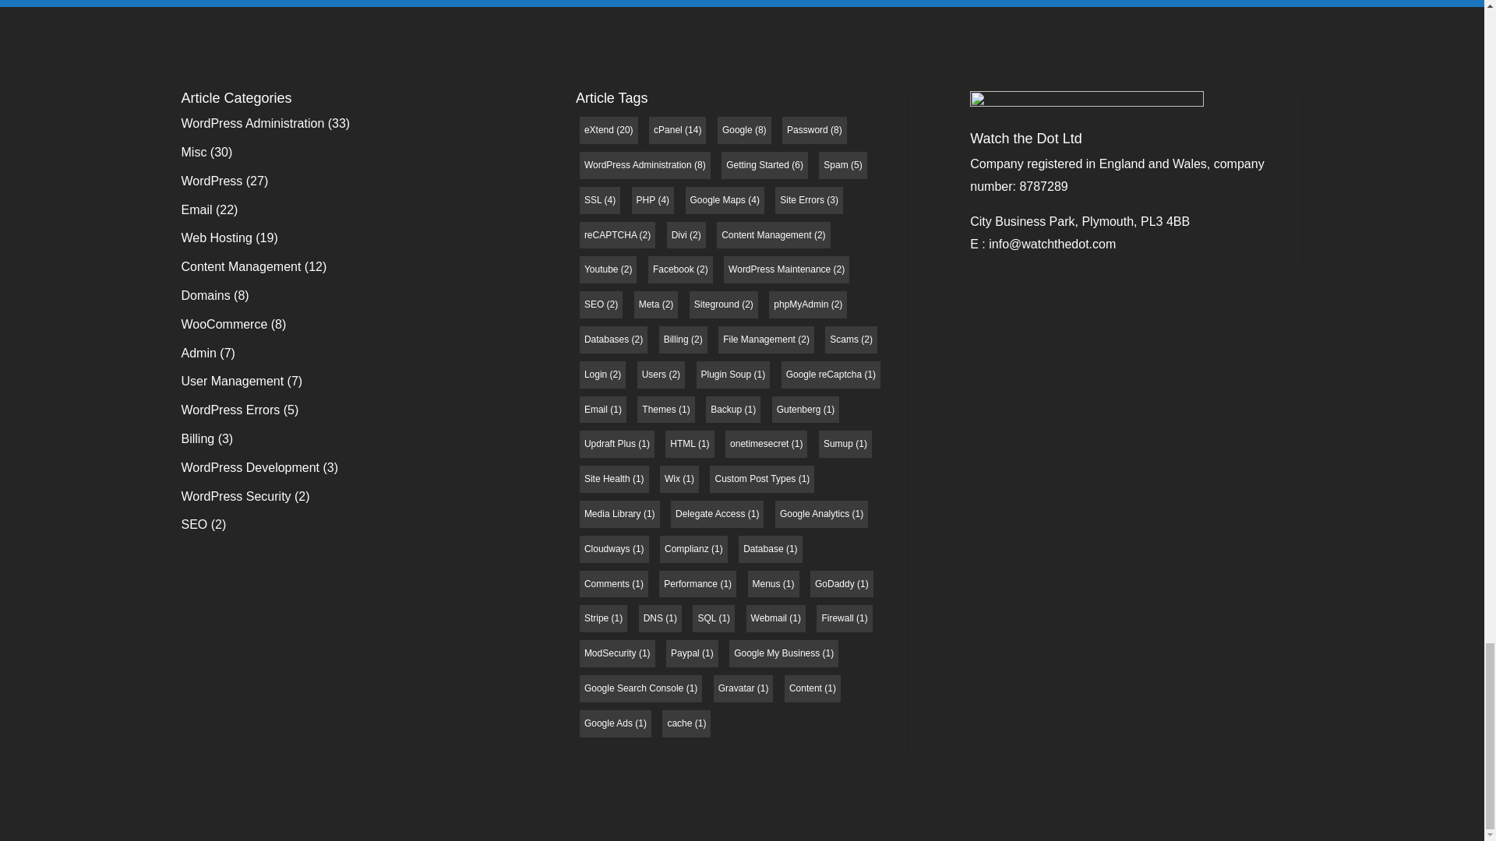  I want to click on User Management, so click(232, 380).